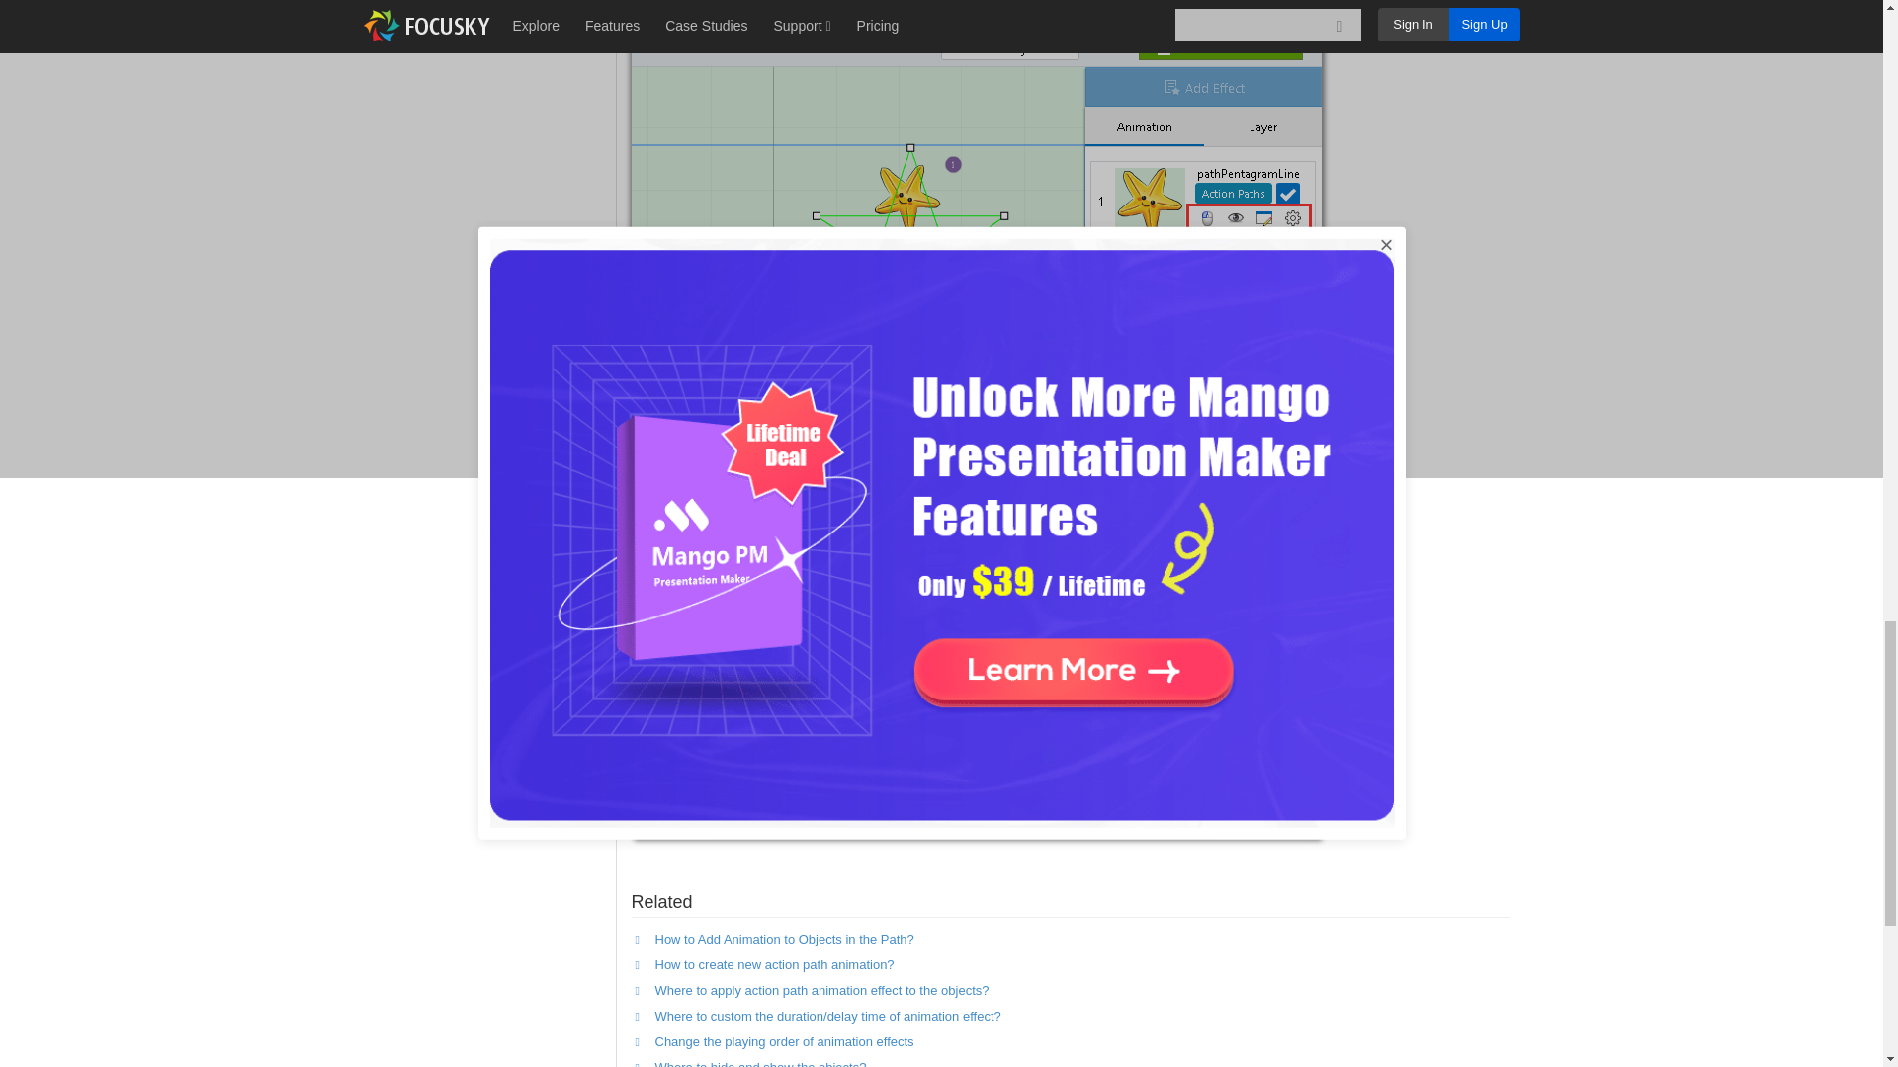 The height and width of the screenshot is (1067, 1898). What do you see at coordinates (783, 939) in the screenshot?
I see `How to Add Animation to Objects in the Path?` at bounding box center [783, 939].